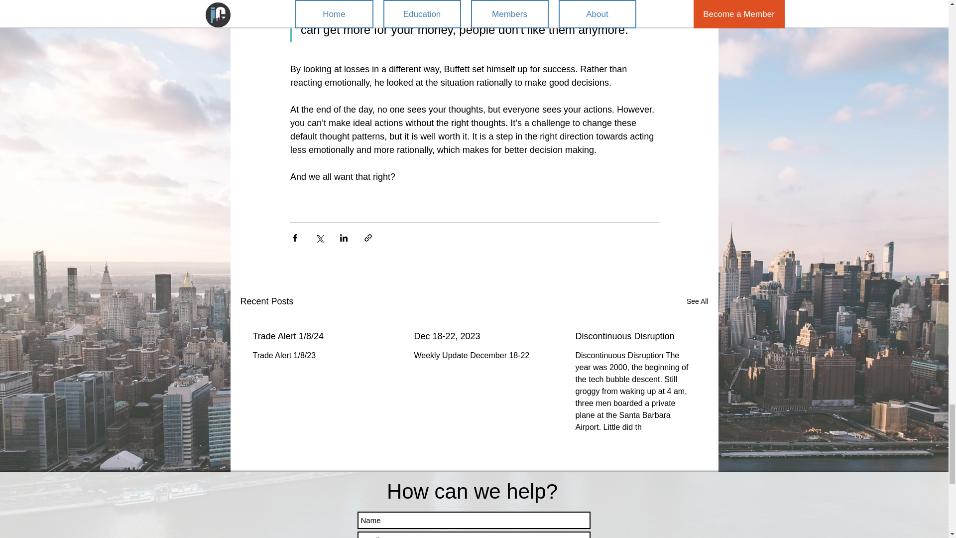 The width and height of the screenshot is (956, 538). What do you see at coordinates (635, 336) in the screenshot?
I see `Discontinuous Disruption` at bounding box center [635, 336].